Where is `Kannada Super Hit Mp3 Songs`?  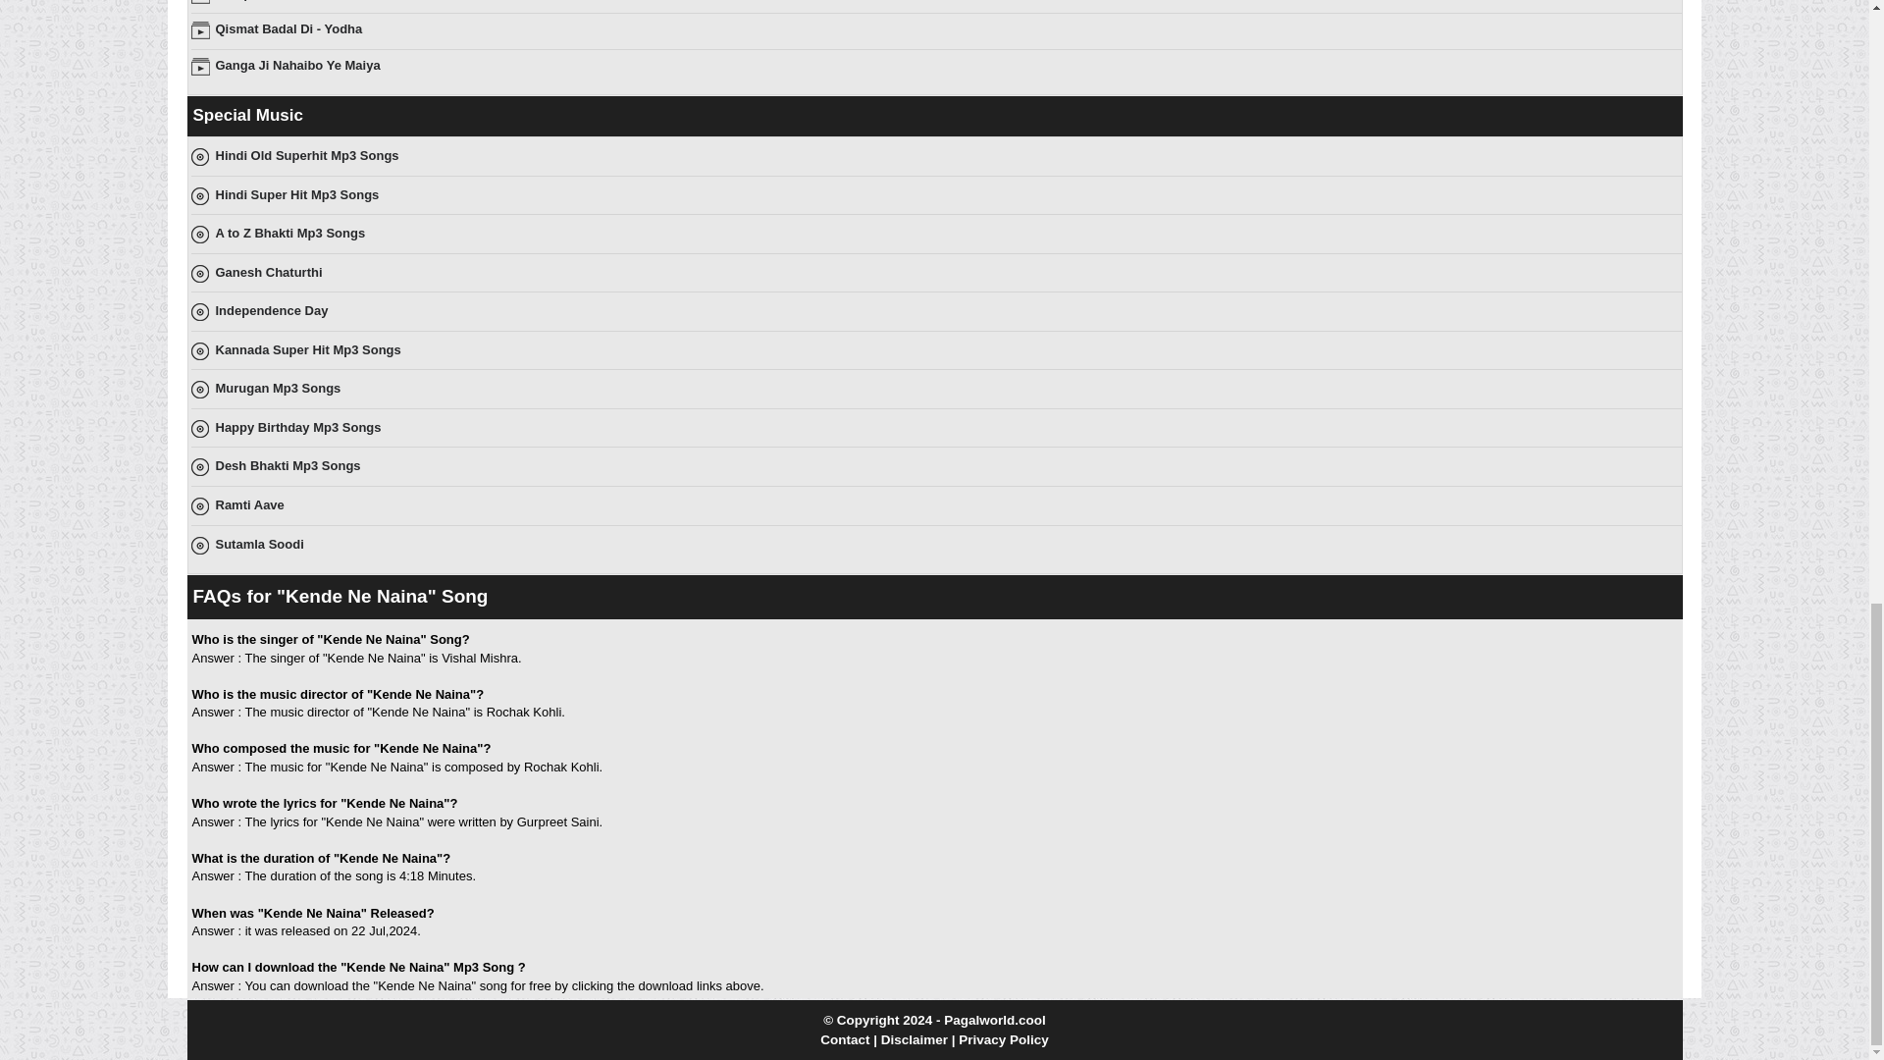
Kannada Super Hit Mp3 Songs is located at coordinates (308, 349).